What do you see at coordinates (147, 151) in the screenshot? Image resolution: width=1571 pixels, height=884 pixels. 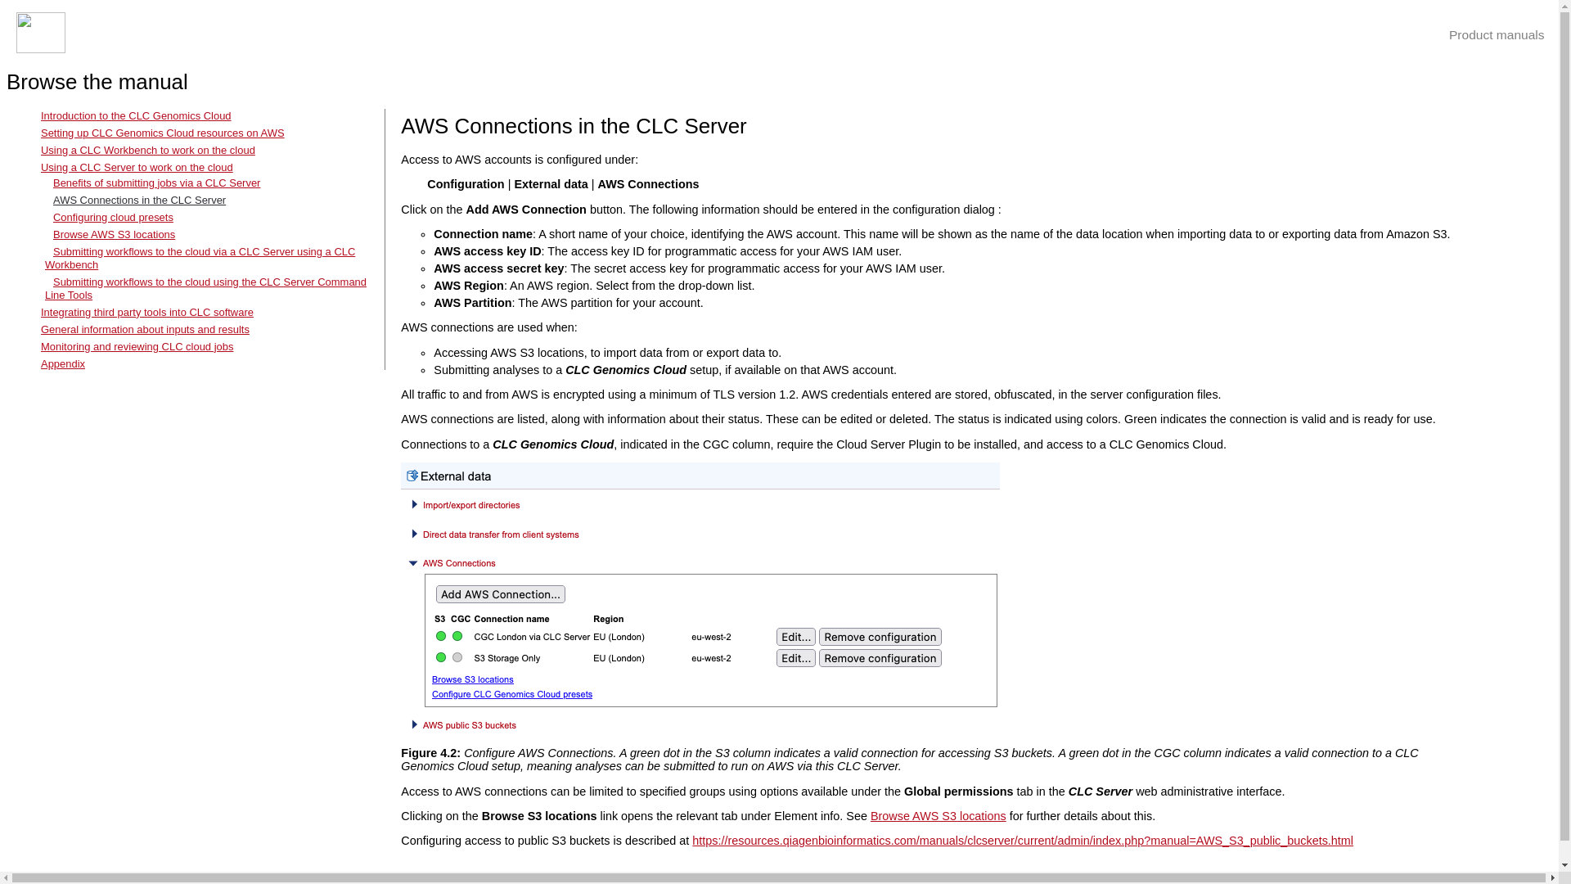 I see `Using a CLC Workbench to work on the cloud` at bounding box center [147, 151].